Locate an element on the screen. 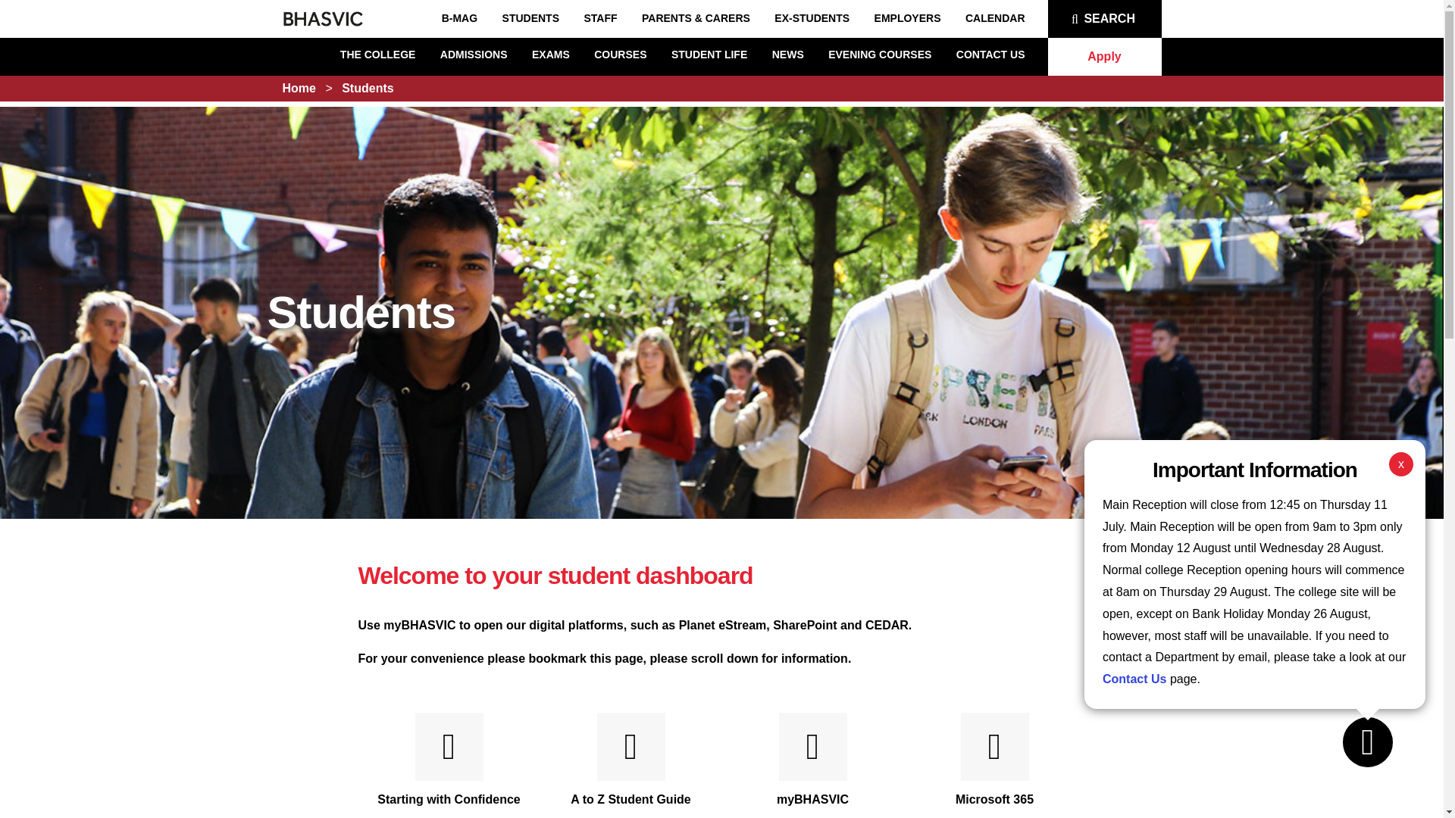 This screenshot has width=1455, height=818. EX-STUDENTS is located at coordinates (812, 18).